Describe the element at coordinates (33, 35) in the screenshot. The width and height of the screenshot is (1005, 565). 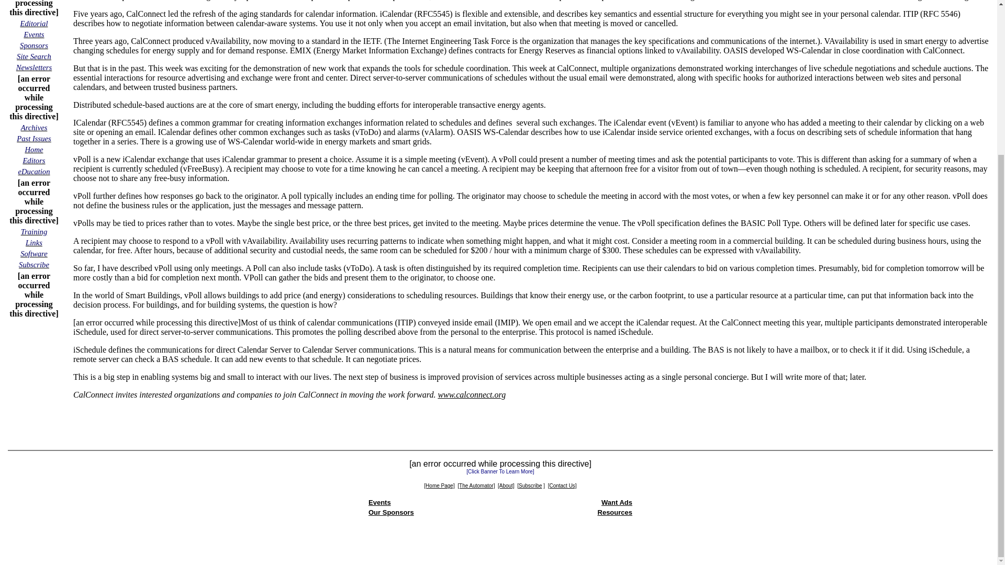
I see `Events` at that location.